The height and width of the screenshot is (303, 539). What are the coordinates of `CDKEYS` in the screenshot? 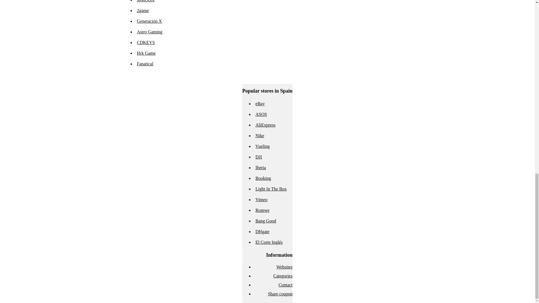 It's located at (146, 42).